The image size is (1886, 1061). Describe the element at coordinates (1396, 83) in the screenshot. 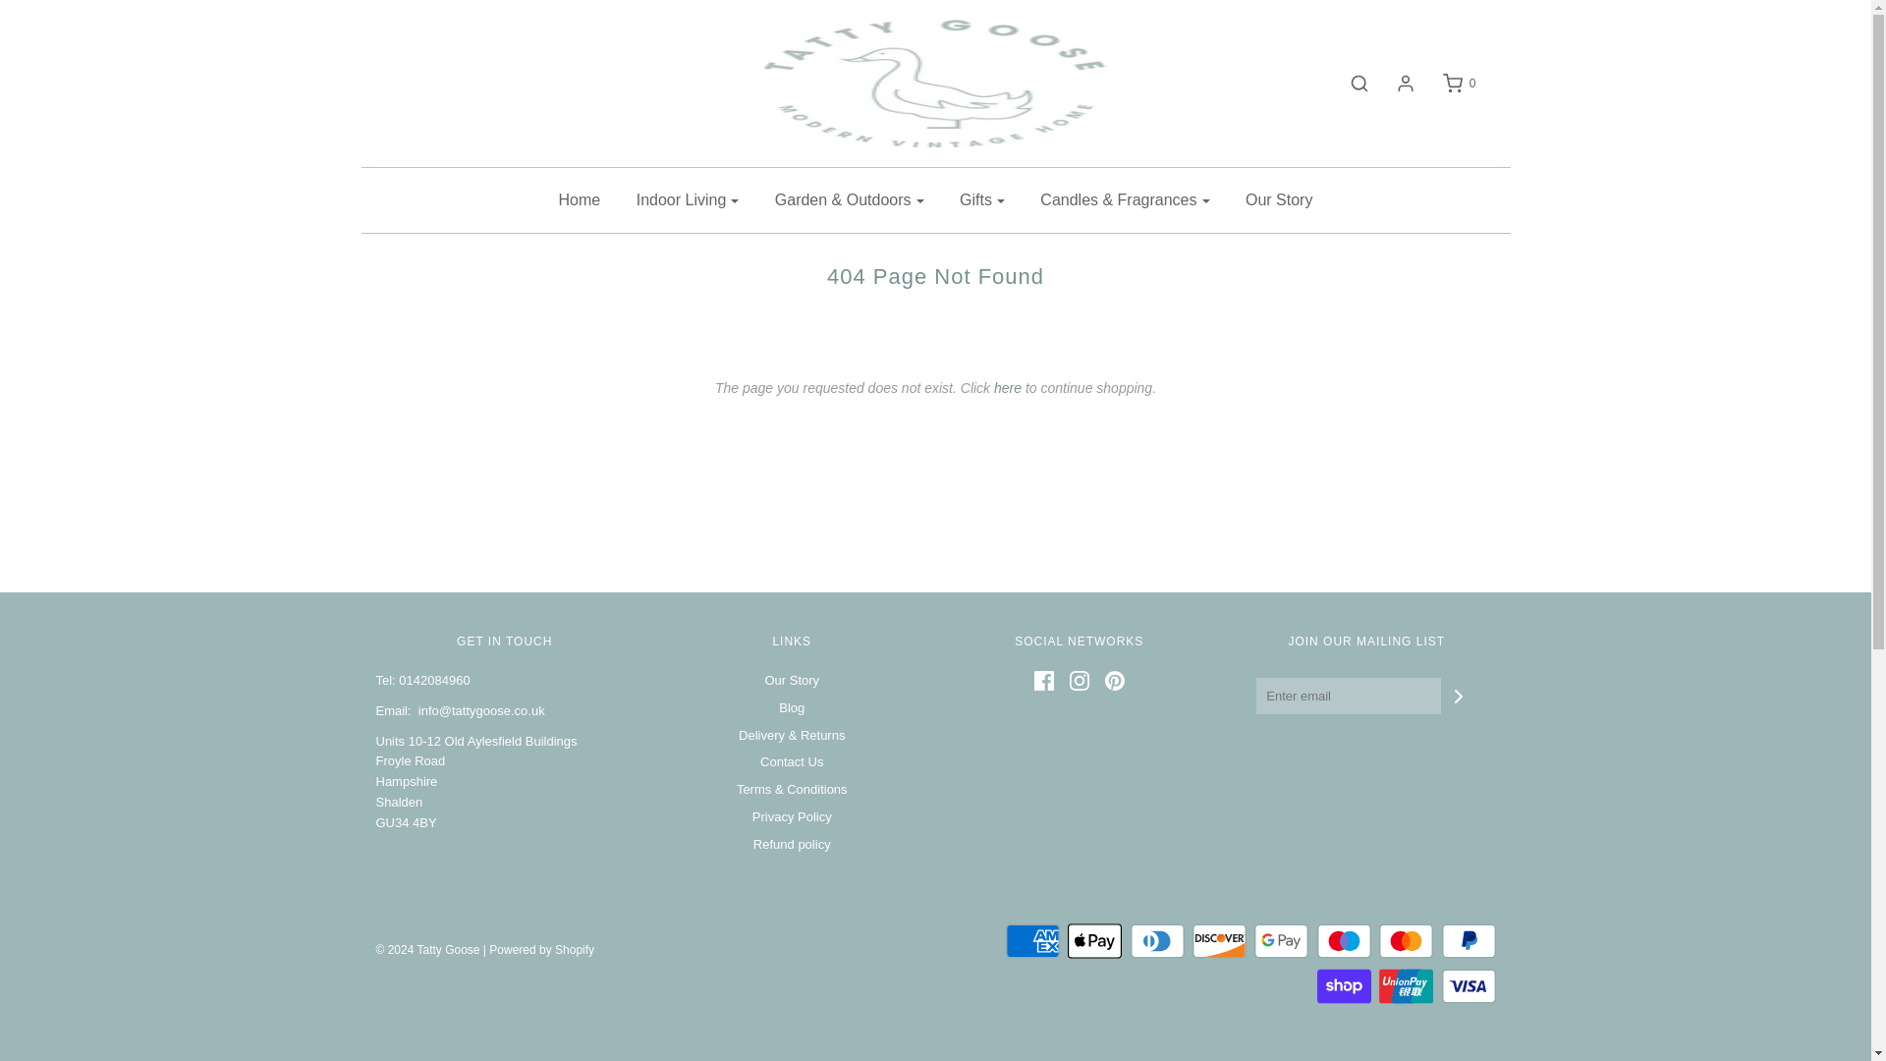

I see `Log in` at that location.